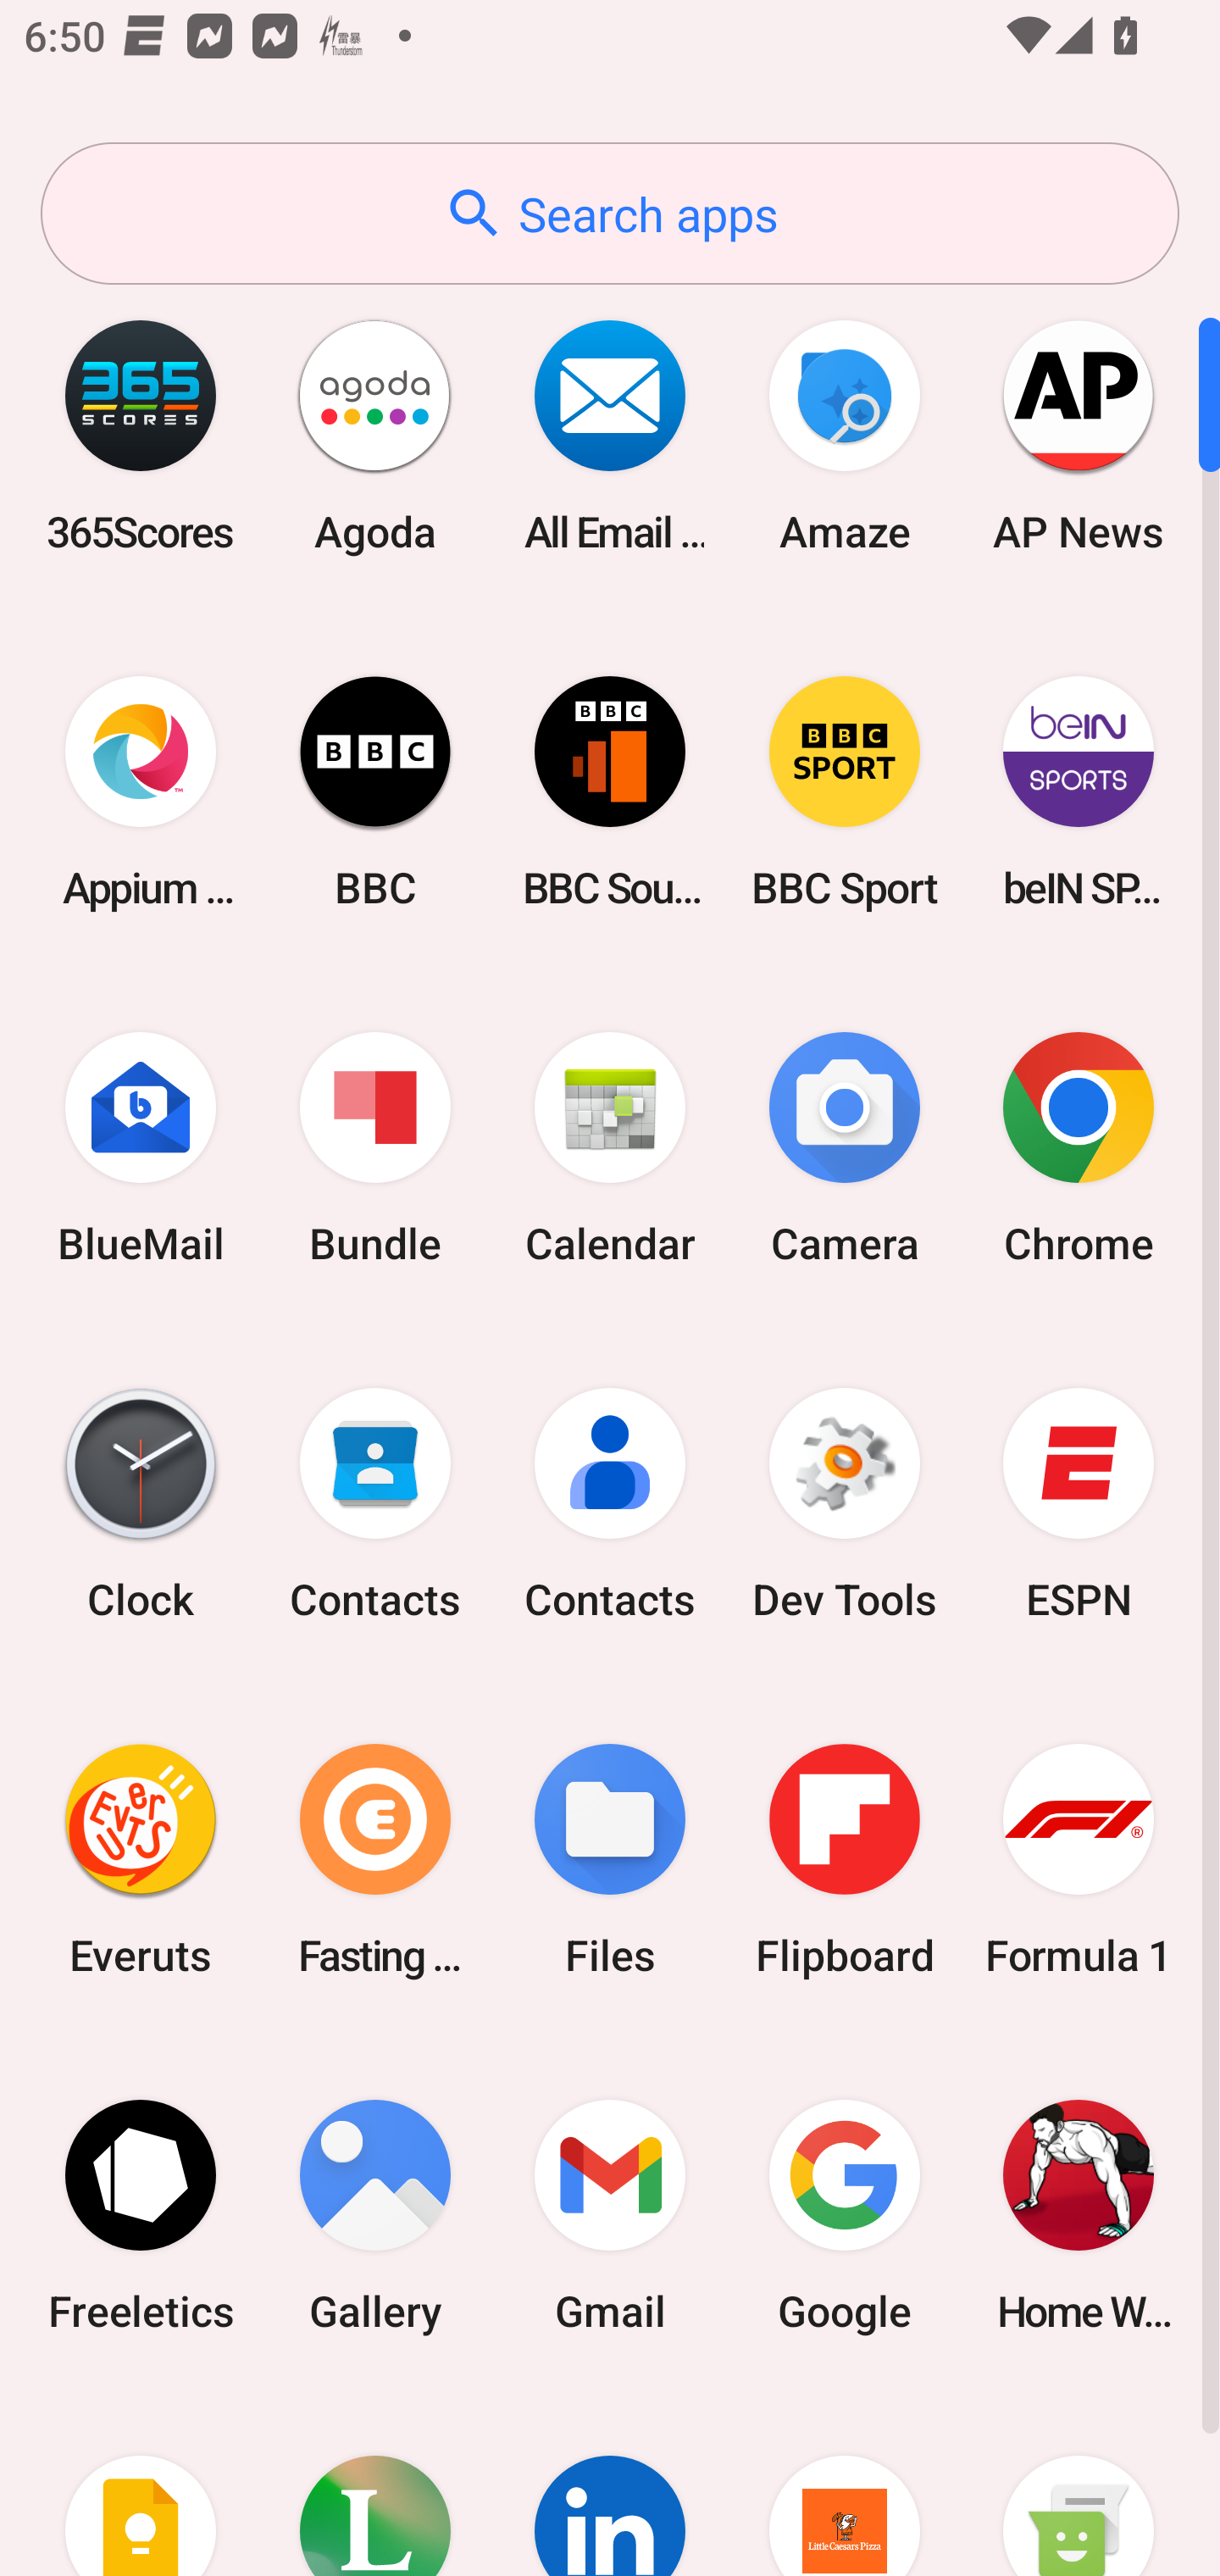 This screenshot has height=2576, width=1220. What do you see at coordinates (141, 436) in the screenshot?
I see `365Scores` at bounding box center [141, 436].